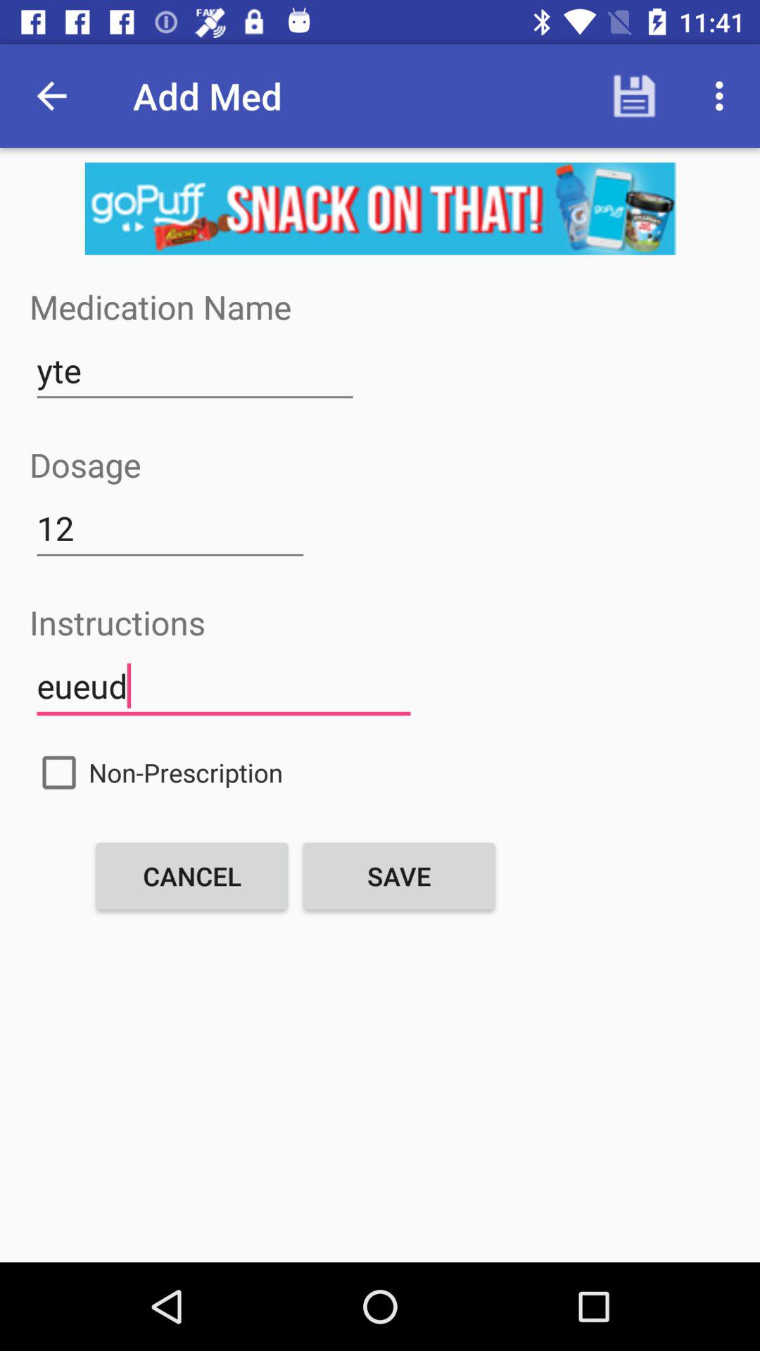 The width and height of the screenshot is (760, 1351). I want to click on click on the text area which says instructions, so click(224, 687).